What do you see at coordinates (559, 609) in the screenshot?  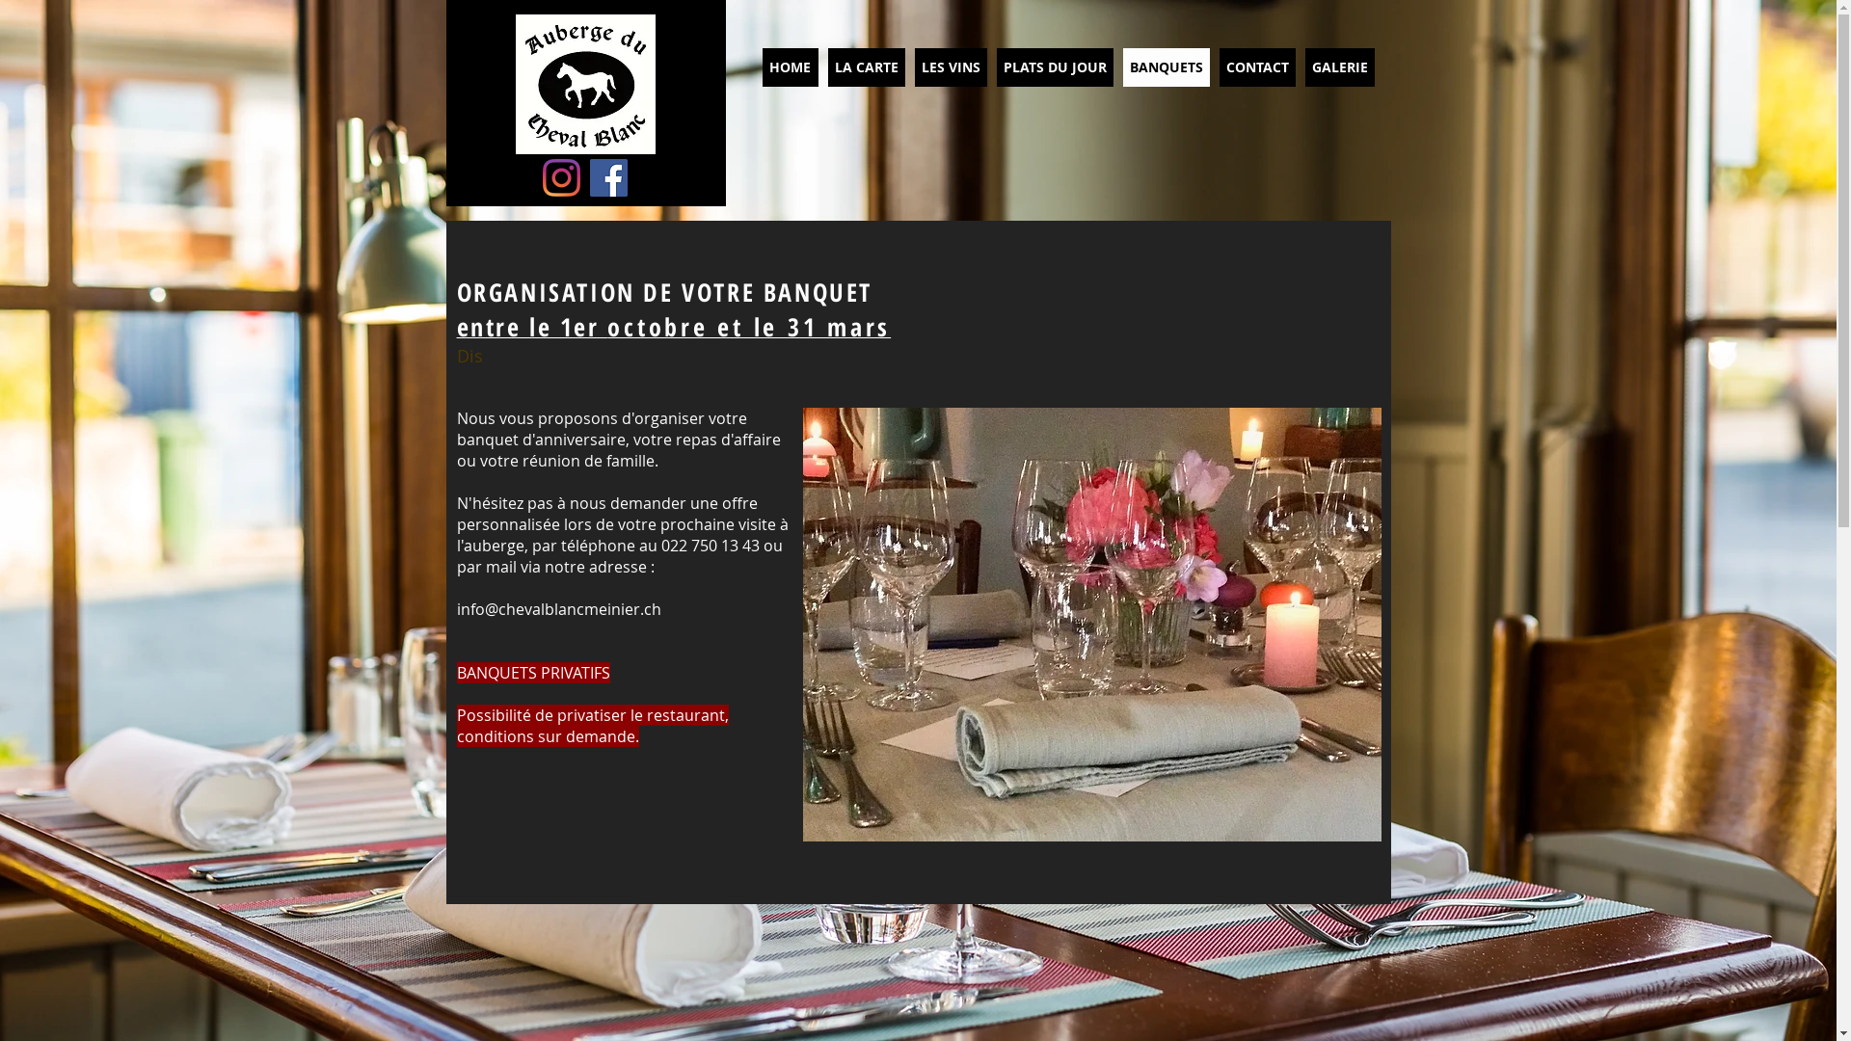 I see `info@chevalblancmeinier.ch` at bounding box center [559, 609].